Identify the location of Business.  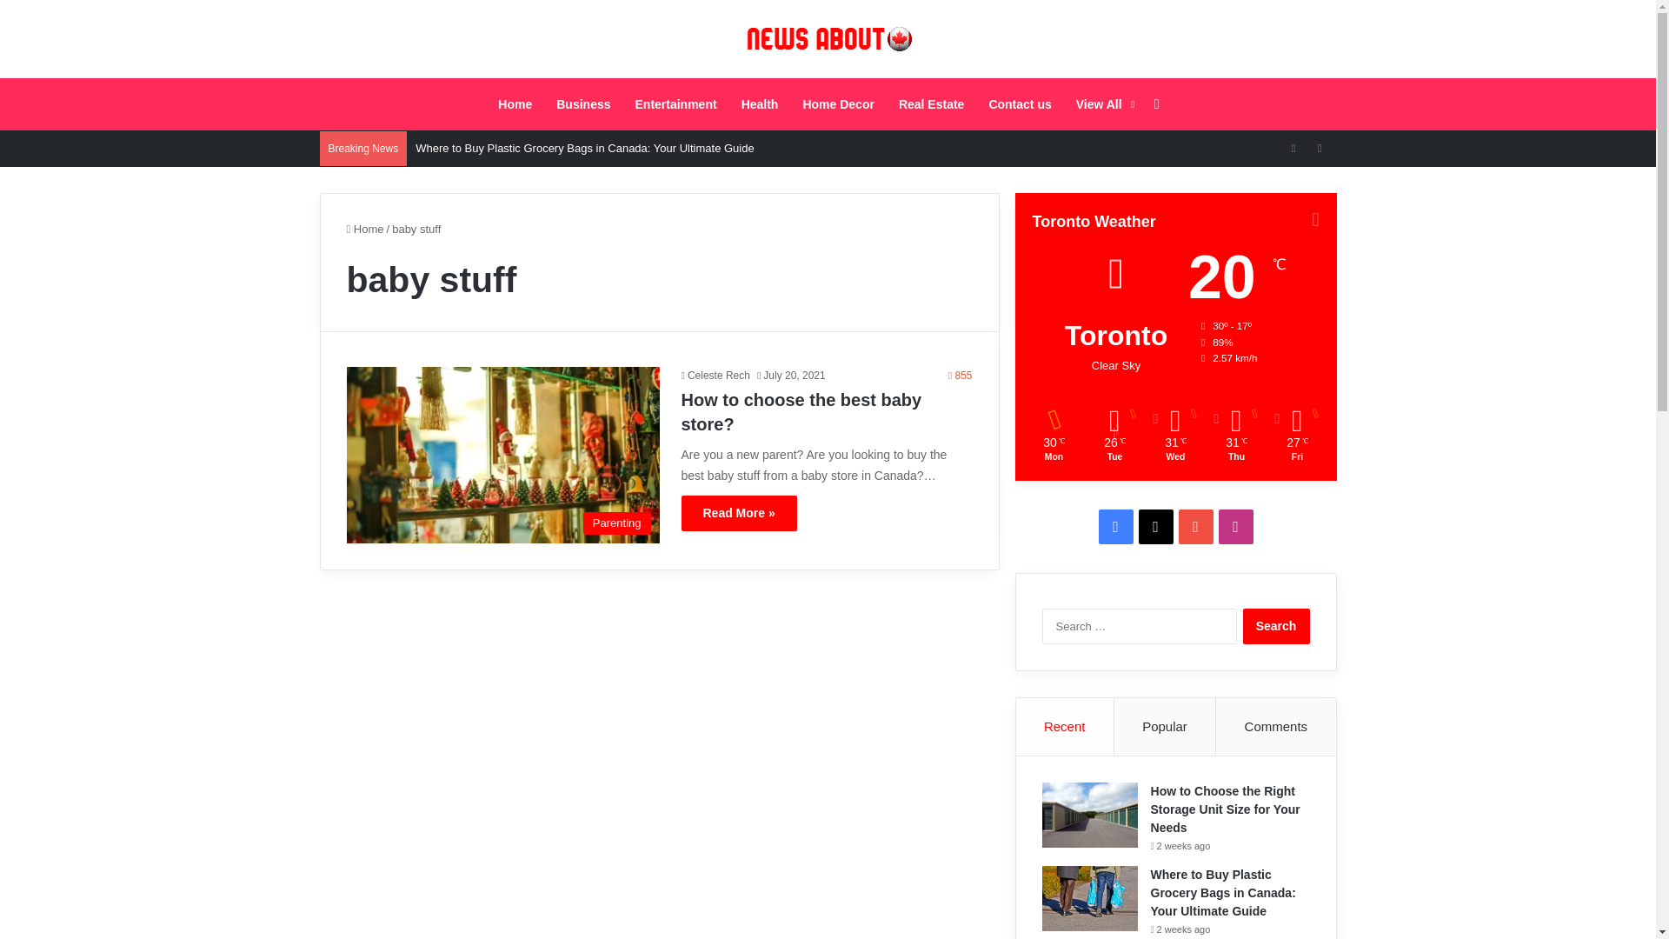
(582, 104).